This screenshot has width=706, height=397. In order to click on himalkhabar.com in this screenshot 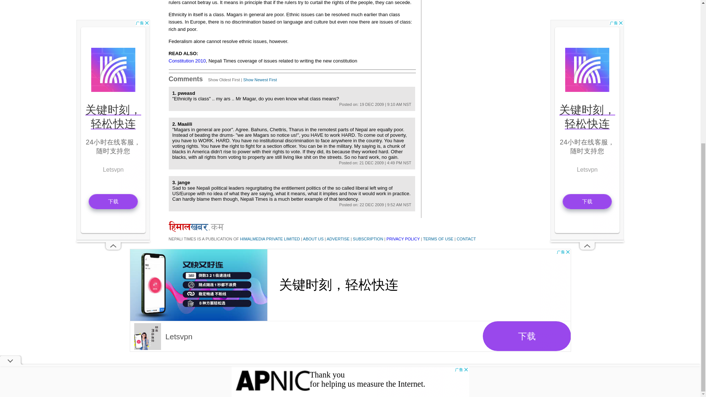, I will do `click(196, 226)`.